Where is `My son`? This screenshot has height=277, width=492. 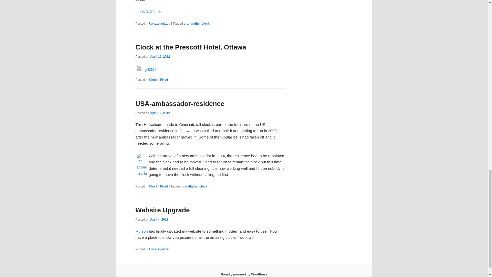 My son is located at coordinates (142, 231).